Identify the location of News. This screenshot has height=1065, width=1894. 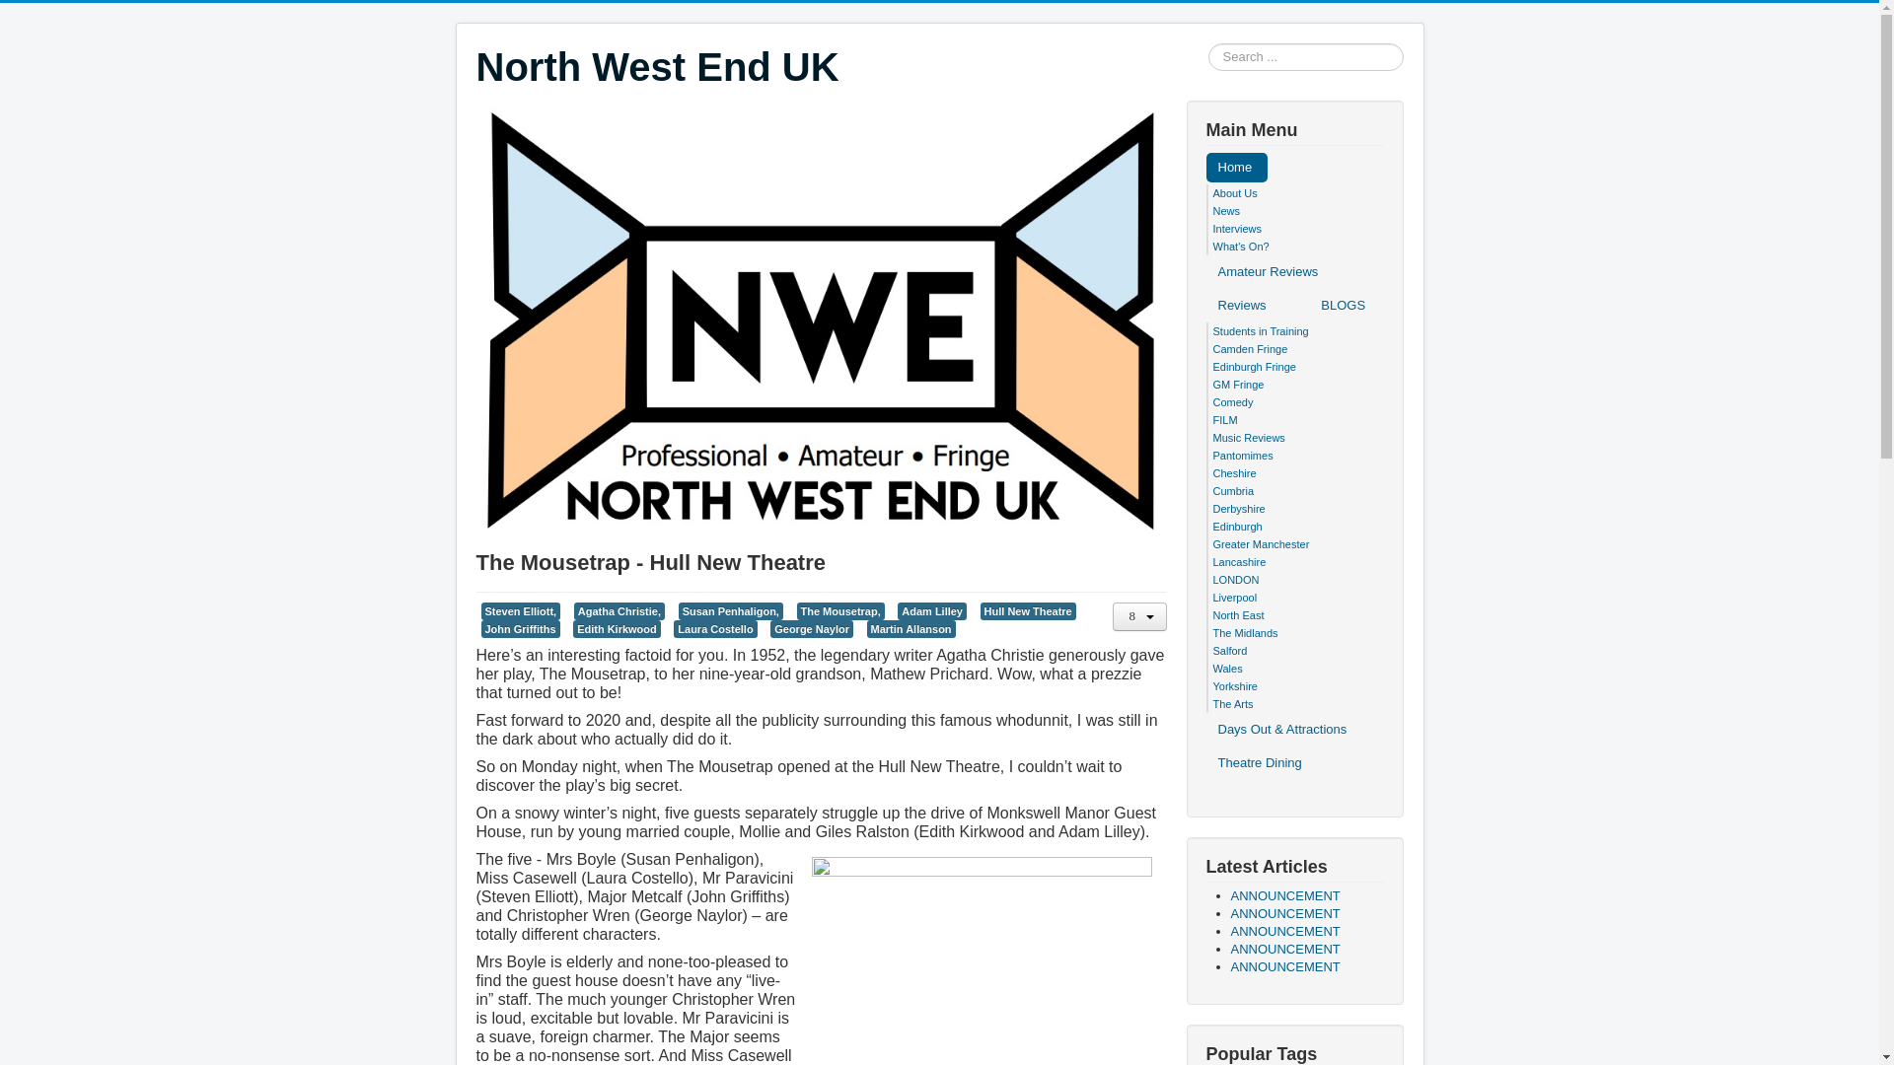
(1227, 211).